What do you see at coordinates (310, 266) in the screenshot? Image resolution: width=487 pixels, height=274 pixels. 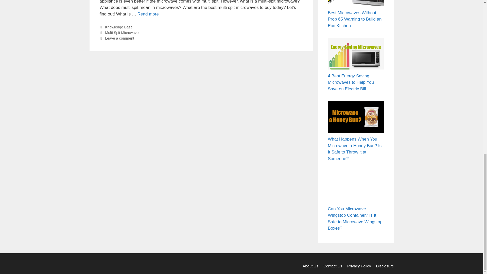 I see `About Us` at bounding box center [310, 266].